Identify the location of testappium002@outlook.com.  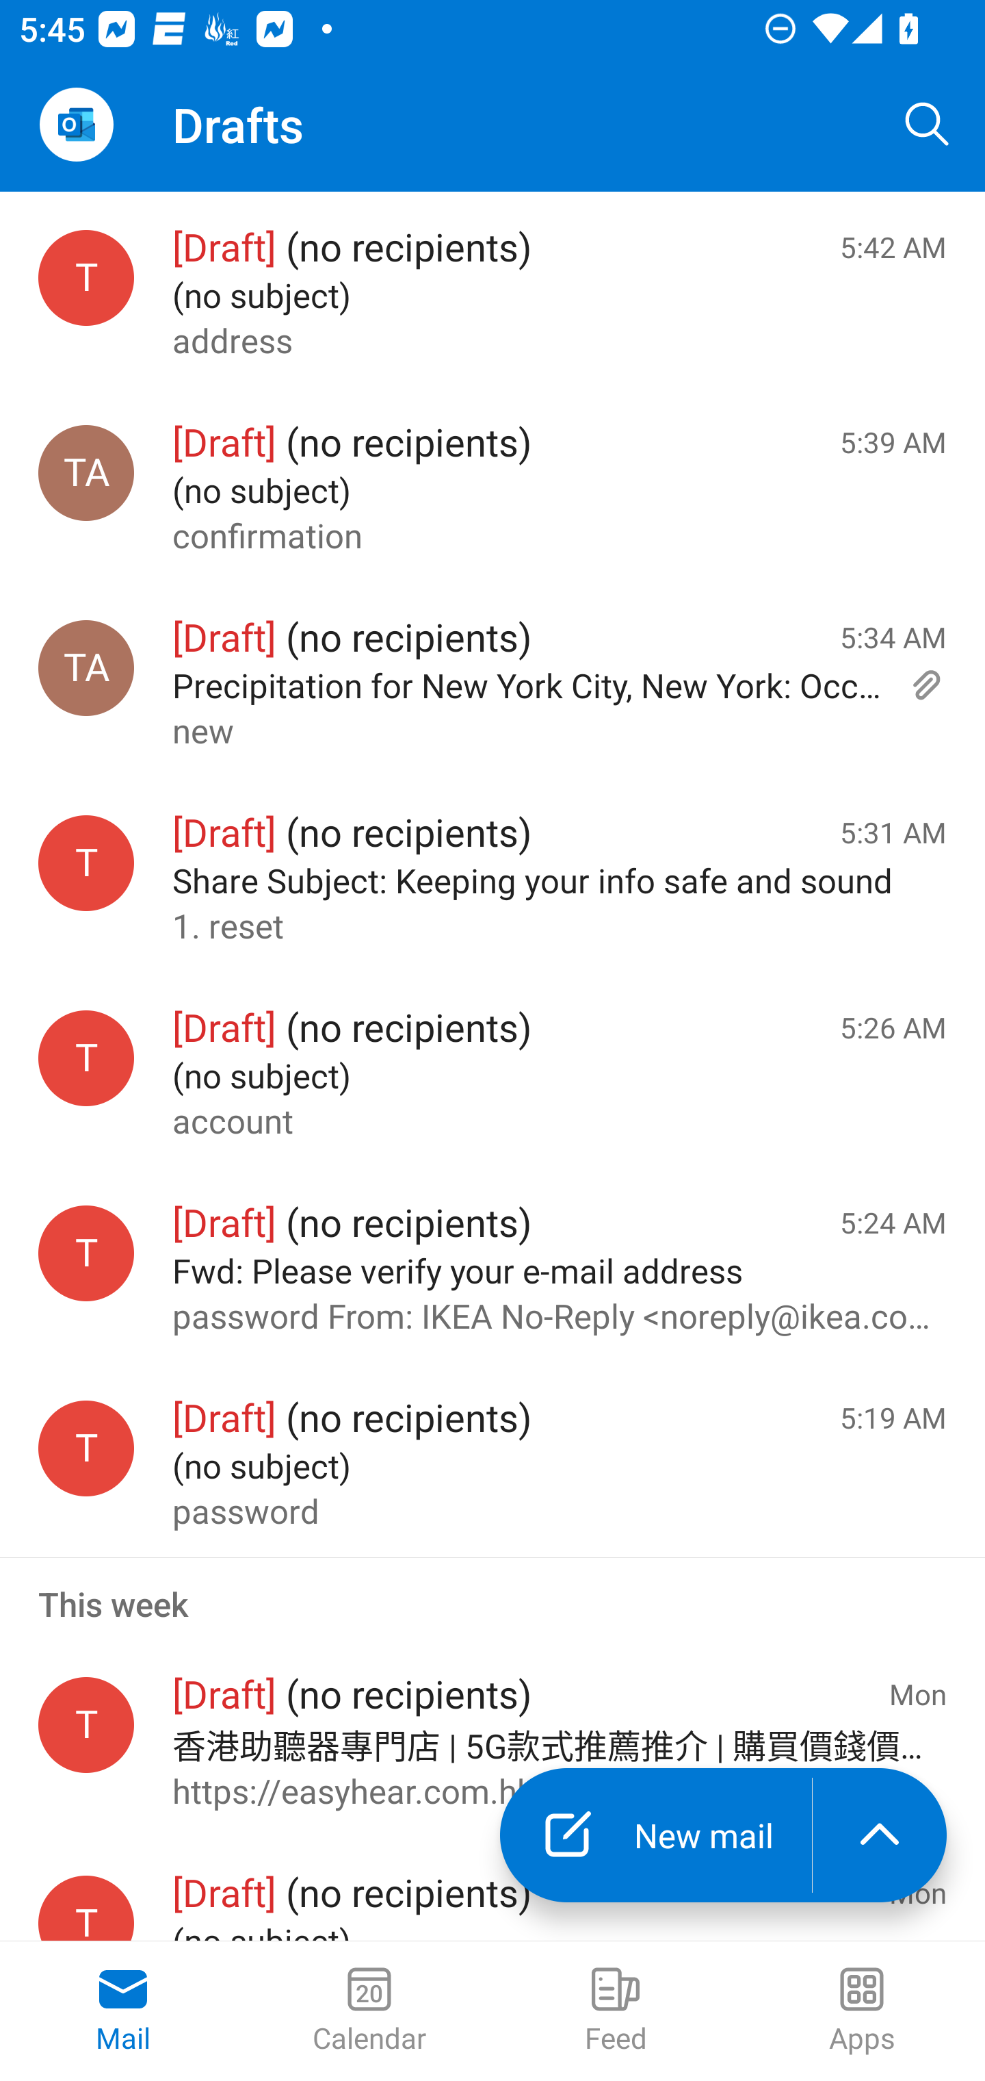
(86, 1448).